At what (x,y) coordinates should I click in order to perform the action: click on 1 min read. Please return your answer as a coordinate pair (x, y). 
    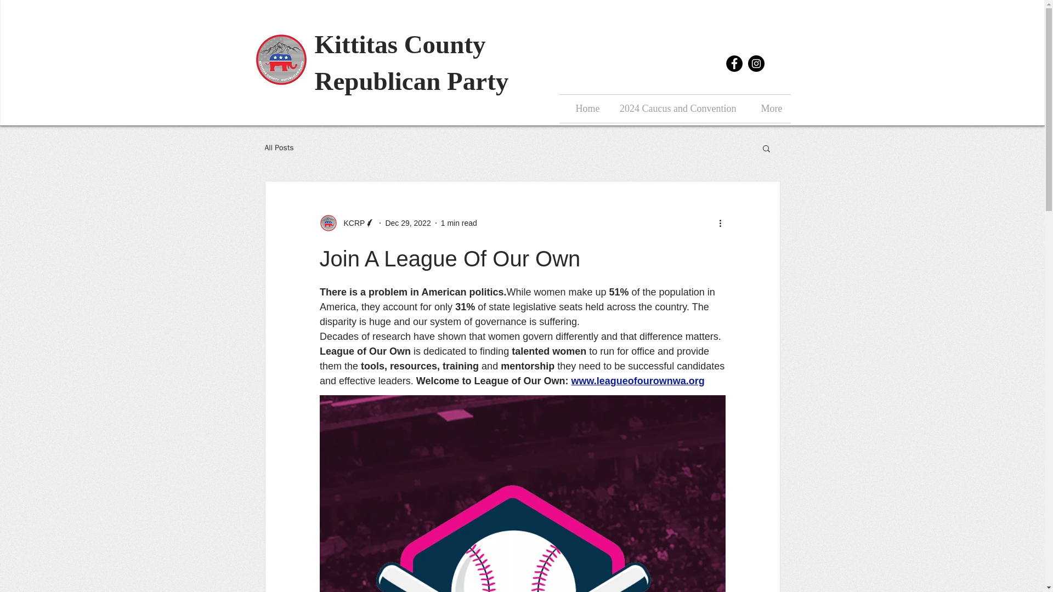
    Looking at the image, I should click on (458, 223).